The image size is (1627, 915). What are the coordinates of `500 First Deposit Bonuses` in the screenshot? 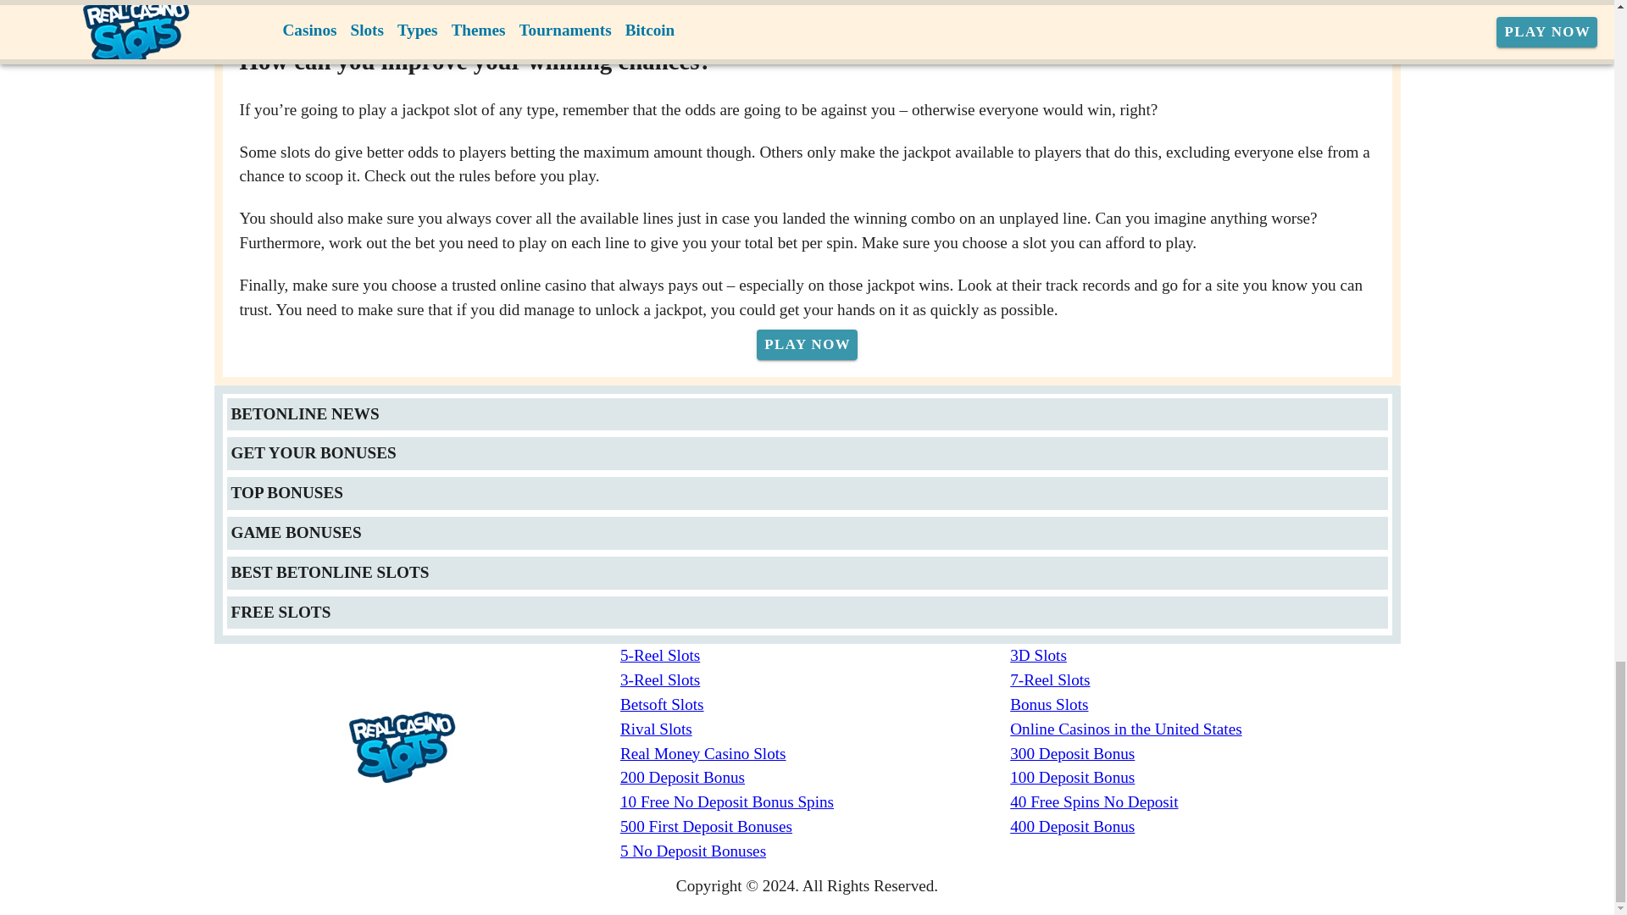 It's located at (815, 827).